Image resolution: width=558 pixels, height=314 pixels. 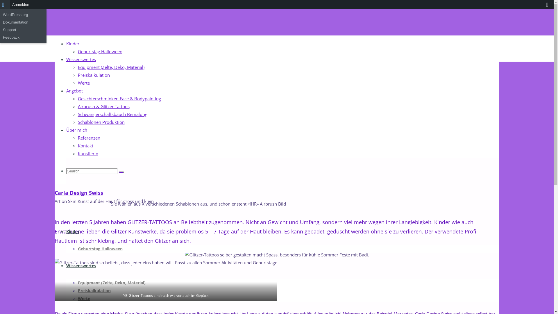 What do you see at coordinates (23, 38) in the screenshot?
I see `Feedback` at bounding box center [23, 38].